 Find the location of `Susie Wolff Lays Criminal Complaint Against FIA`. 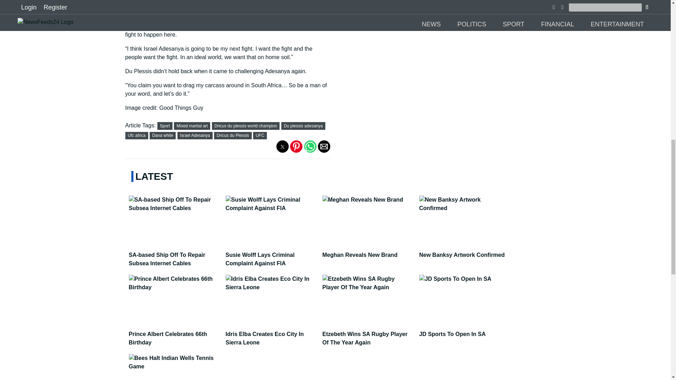

Susie Wolff Lays Criminal Complaint Against FIA is located at coordinates (271, 255).